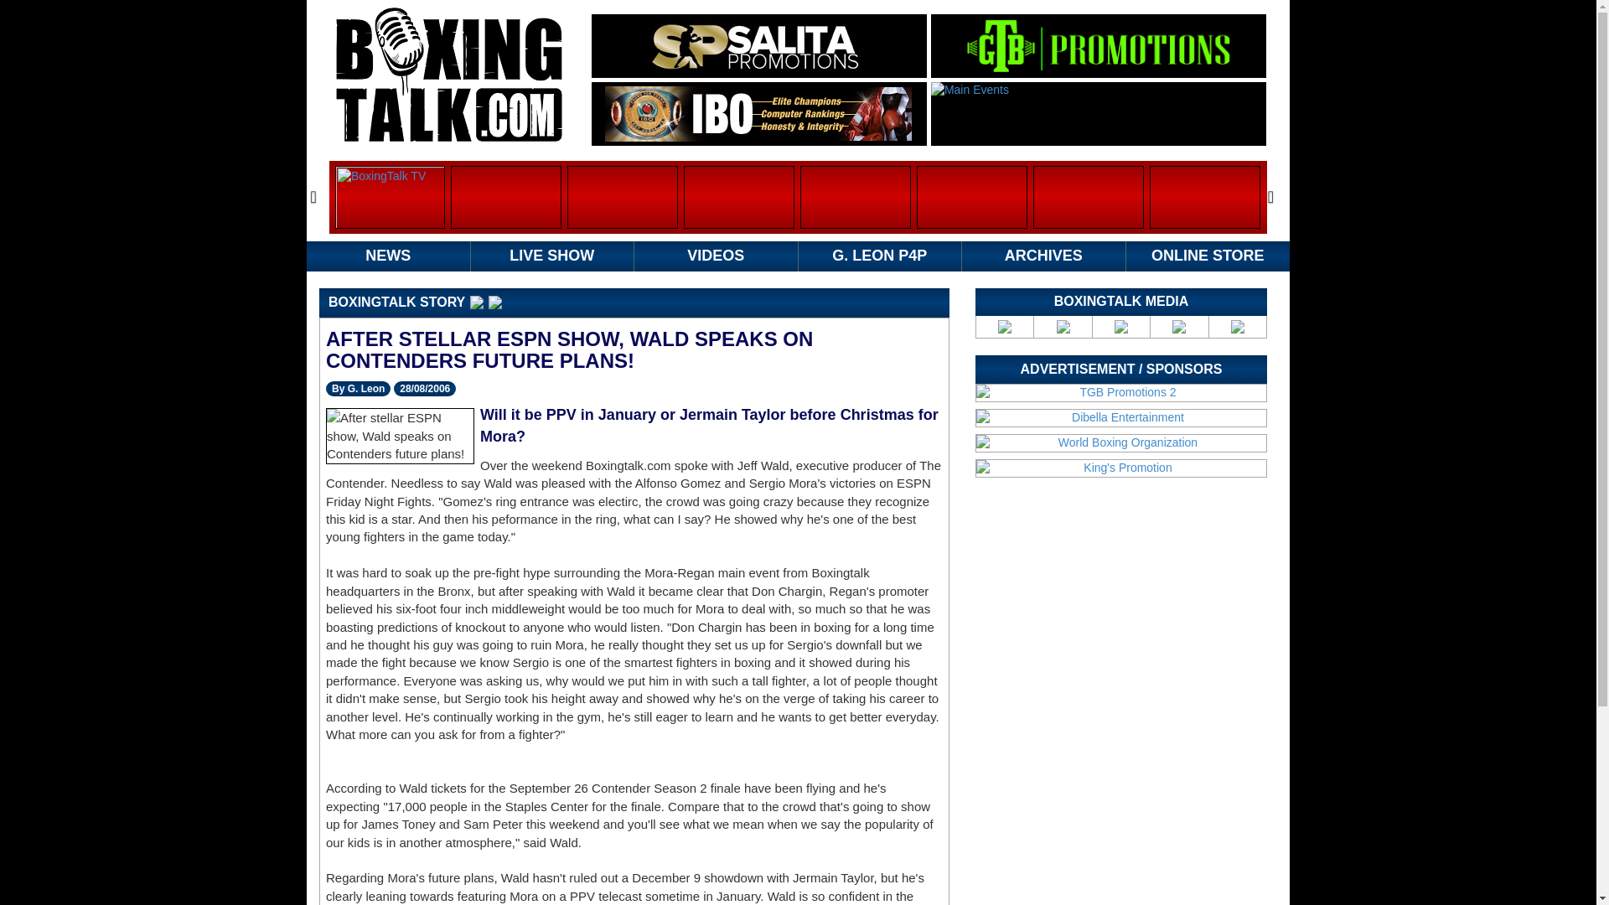  What do you see at coordinates (1121, 393) in the screenshot?
I see `TGB Promotions 2` at bounding box center [1121, 393].